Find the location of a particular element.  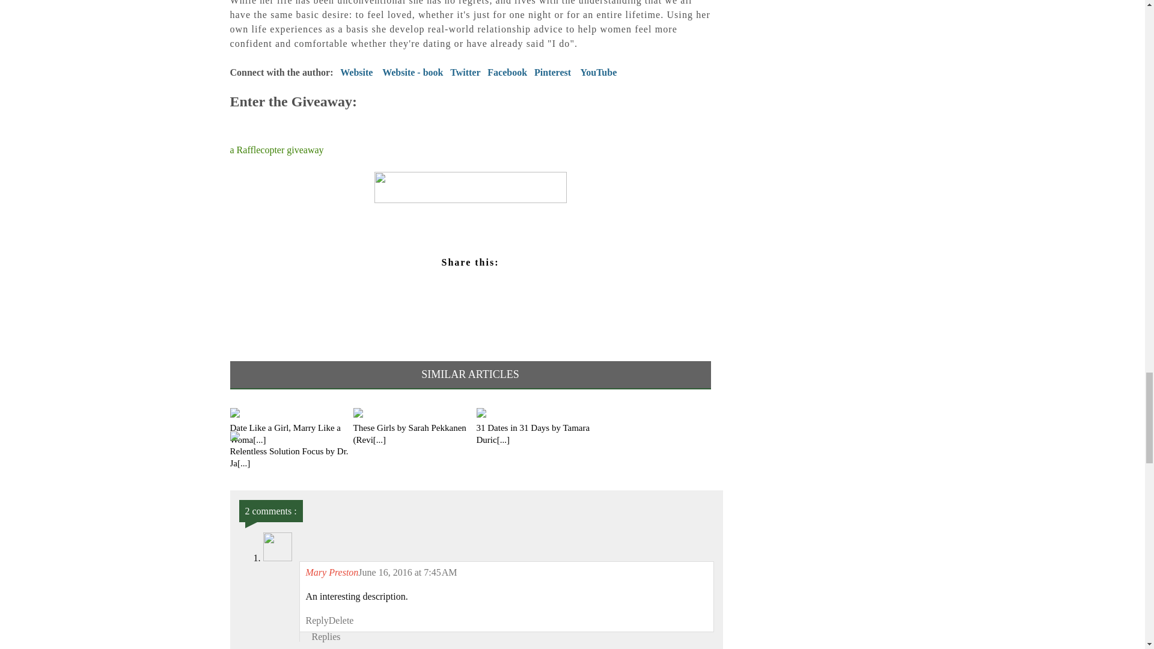

Twitter is located at coordinates (465, 72).